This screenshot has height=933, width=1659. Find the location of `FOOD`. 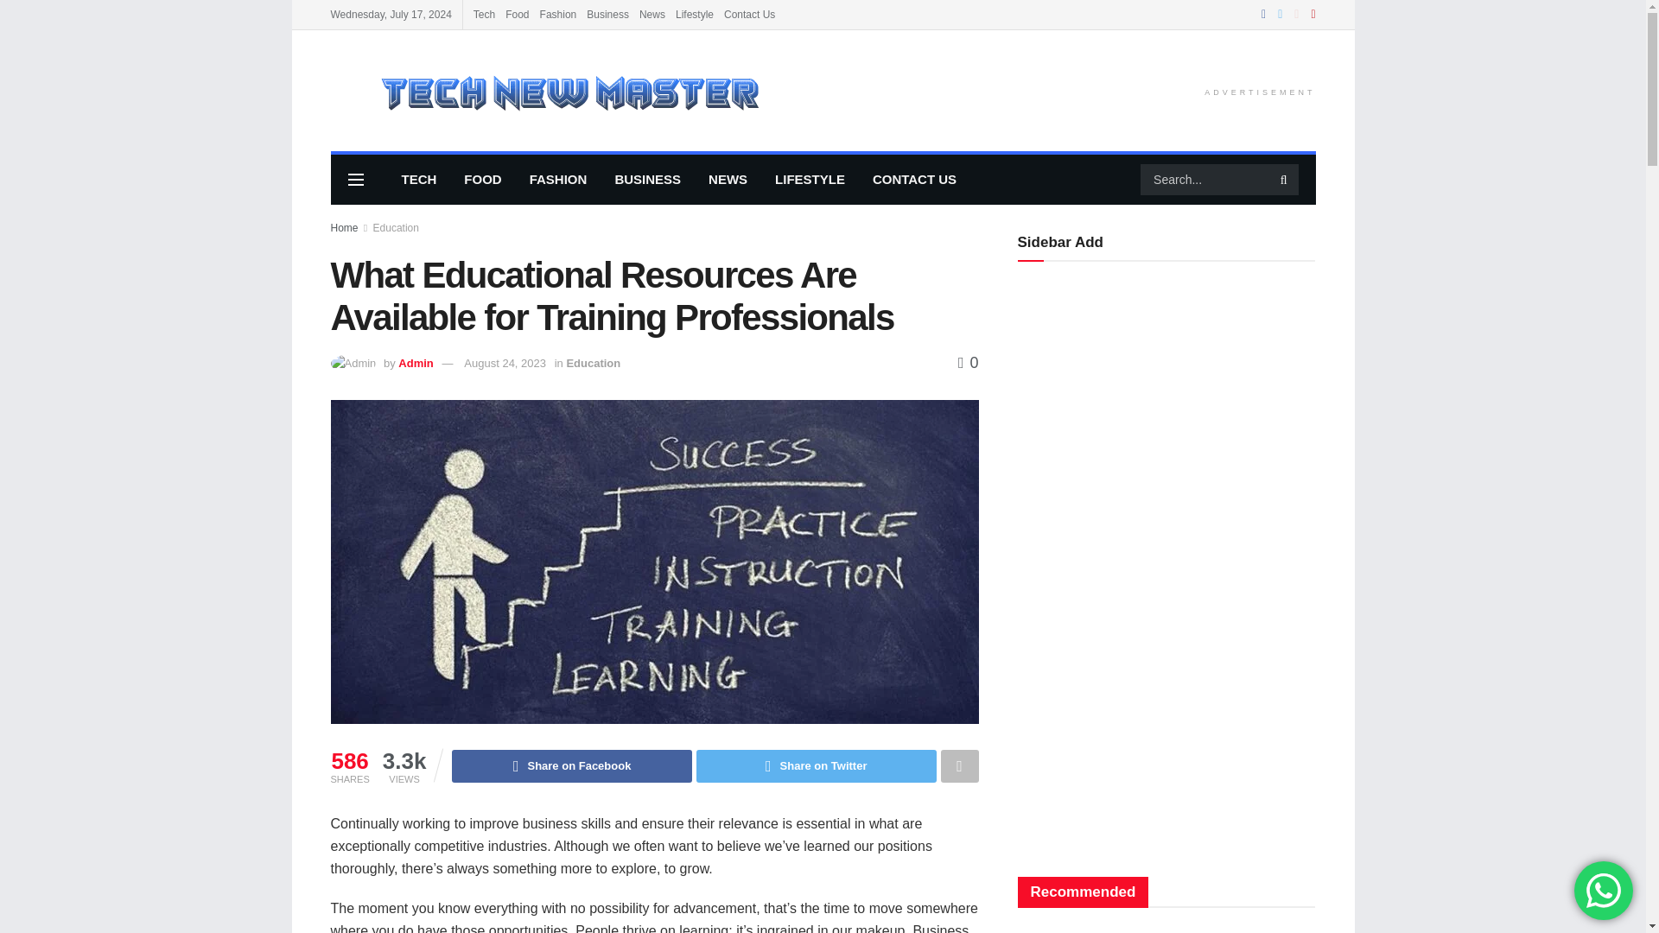

FOOD is located at coordinates (482, 180).